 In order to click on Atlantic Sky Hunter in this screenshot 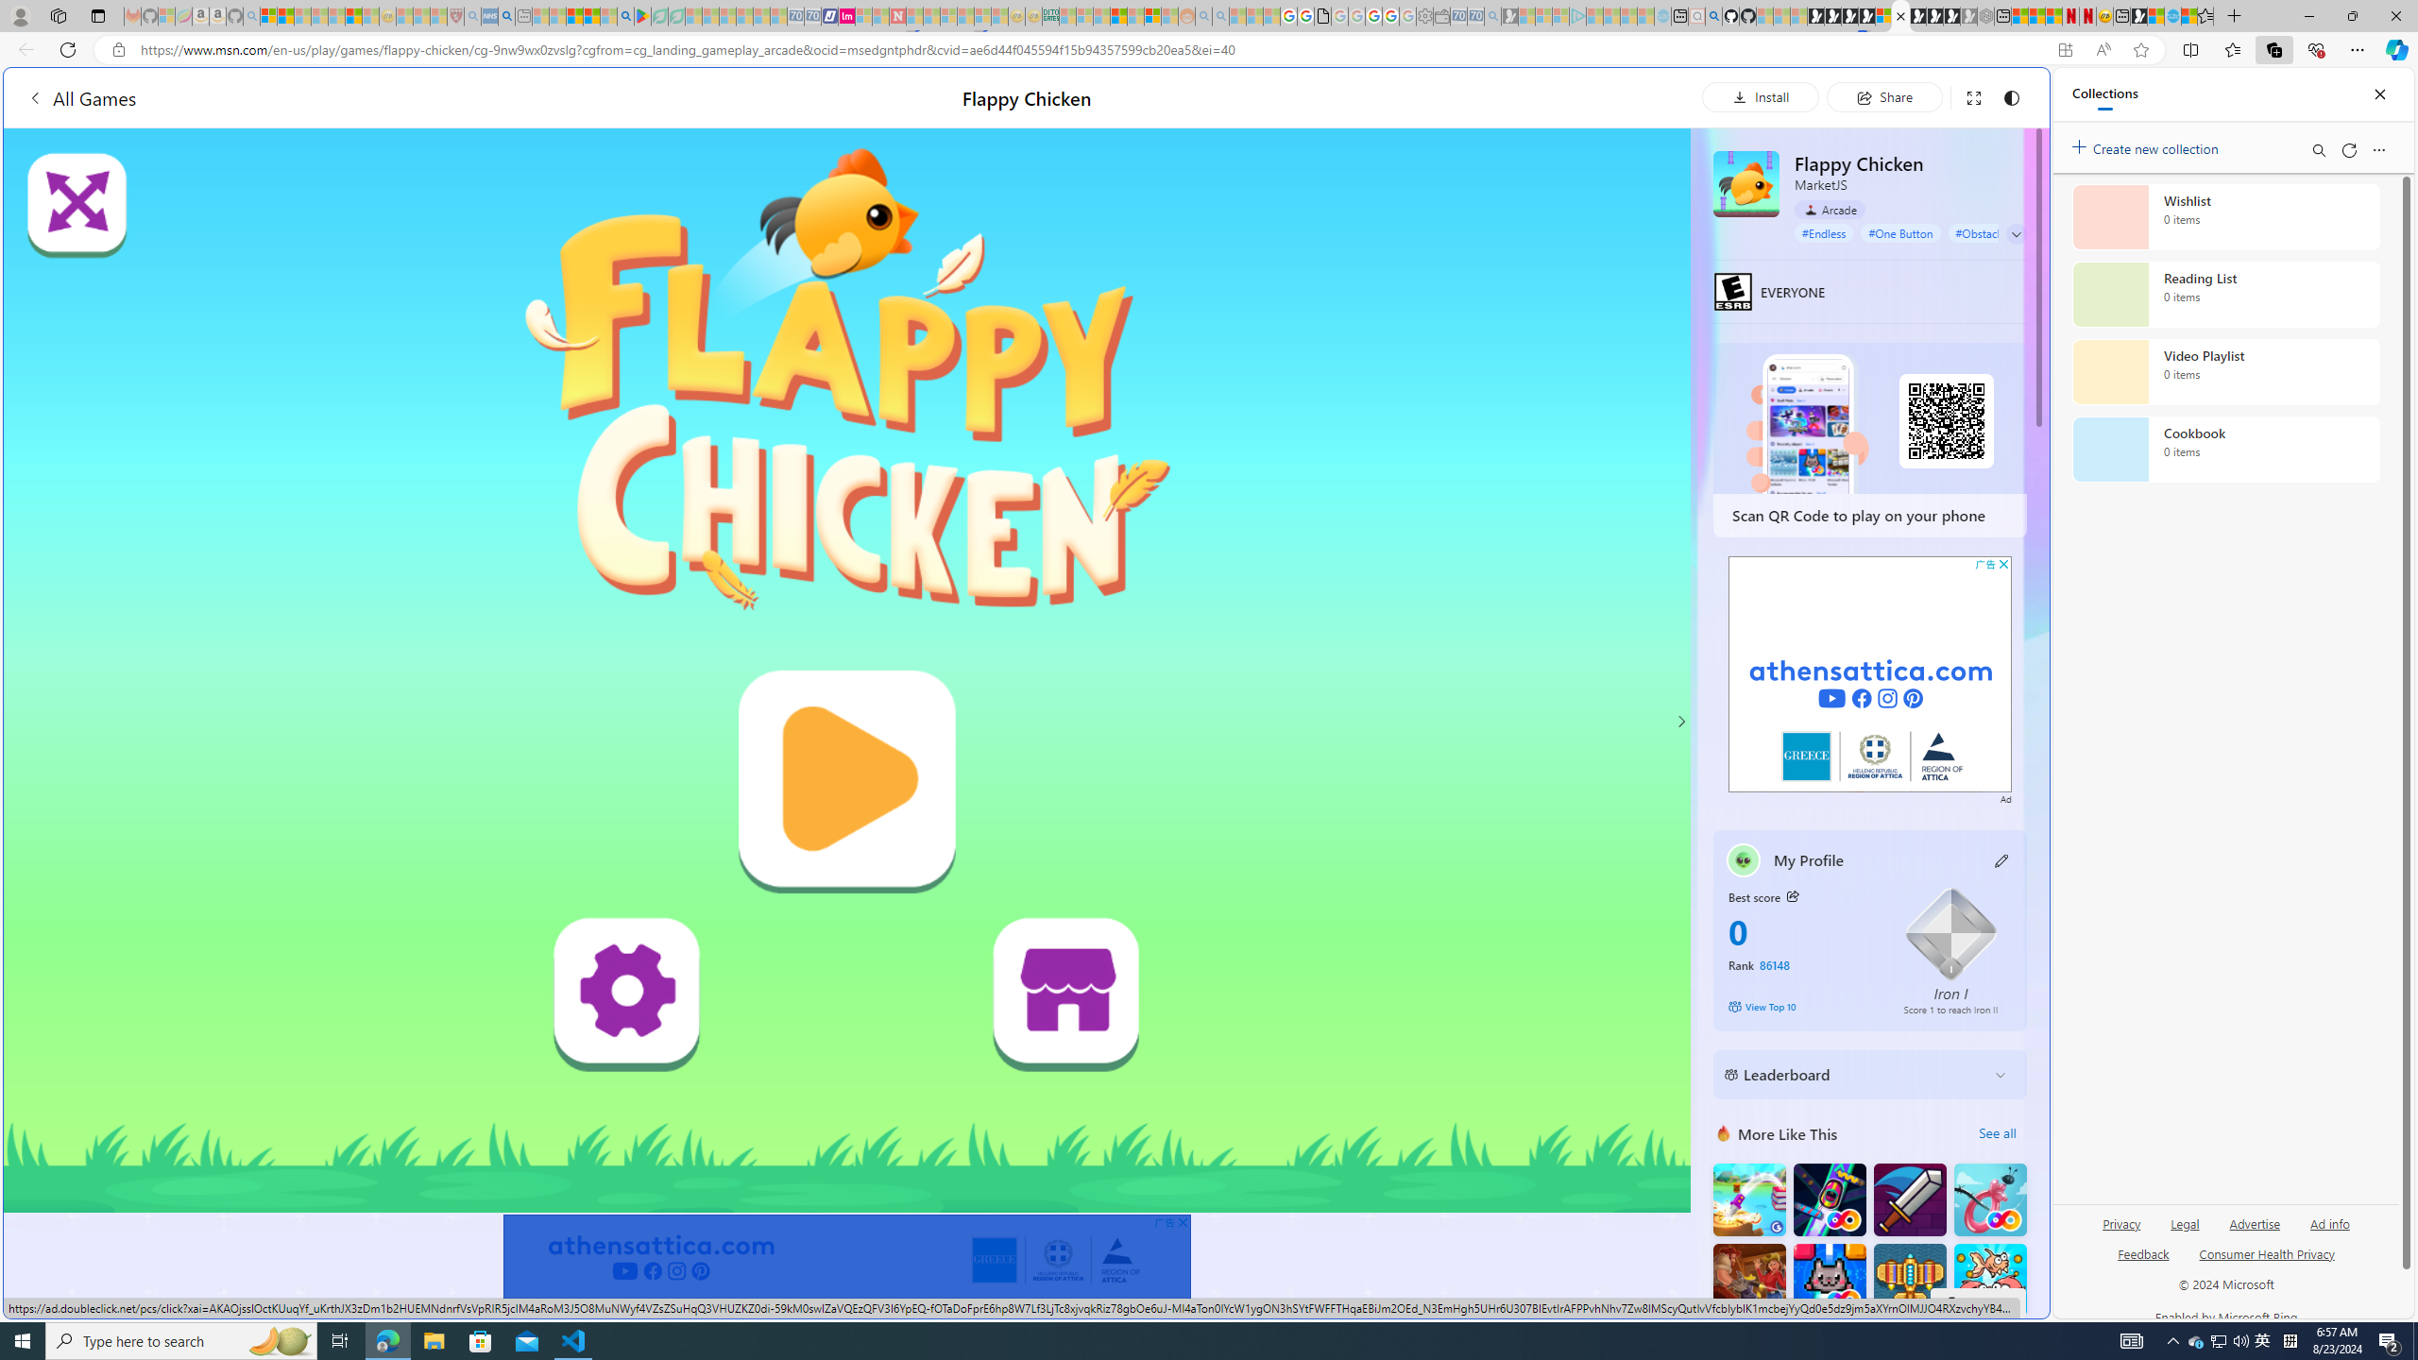, I will do `click(1910, 1281)`.